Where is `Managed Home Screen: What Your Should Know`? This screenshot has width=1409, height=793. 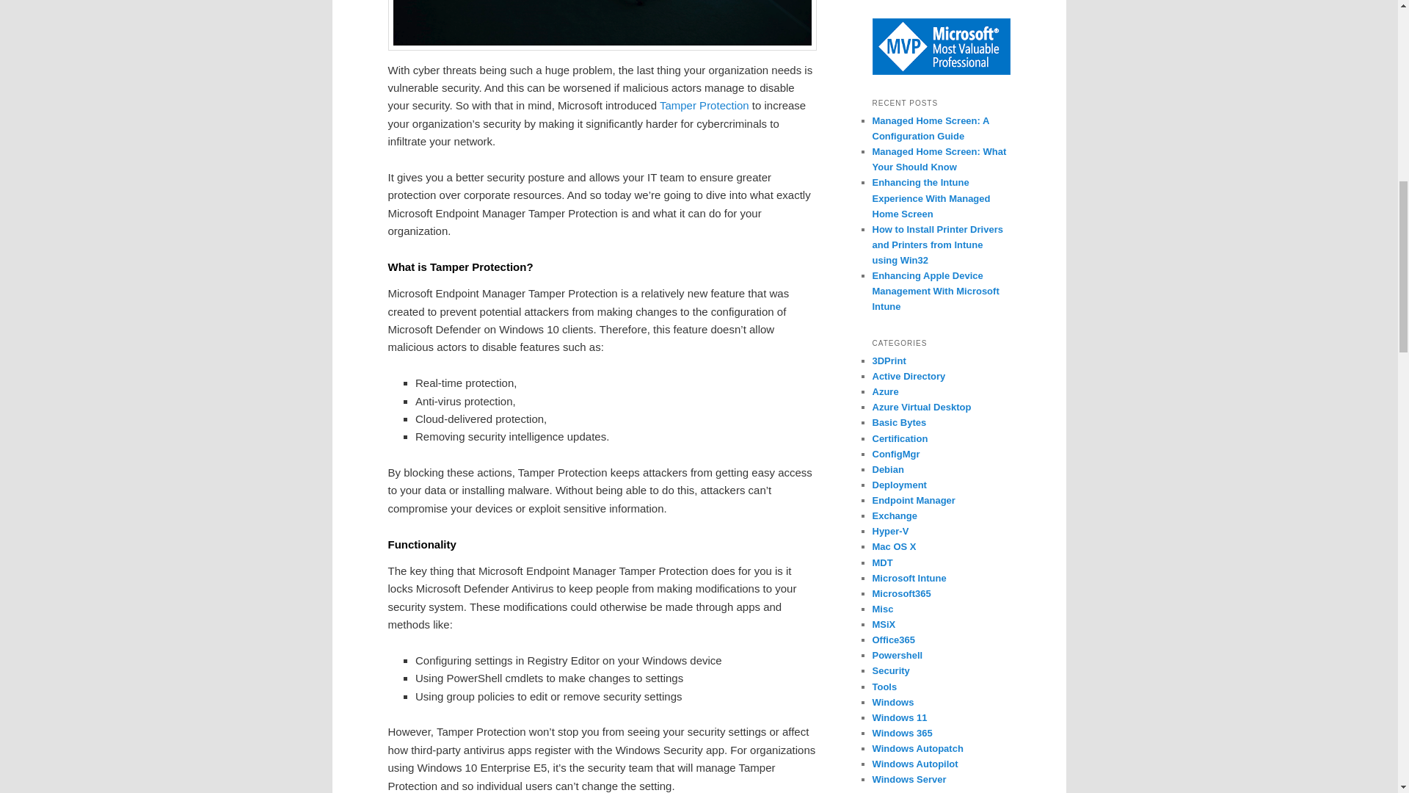
Managed Home Screen: What Your Should Know is located at coordinates (939, 159).